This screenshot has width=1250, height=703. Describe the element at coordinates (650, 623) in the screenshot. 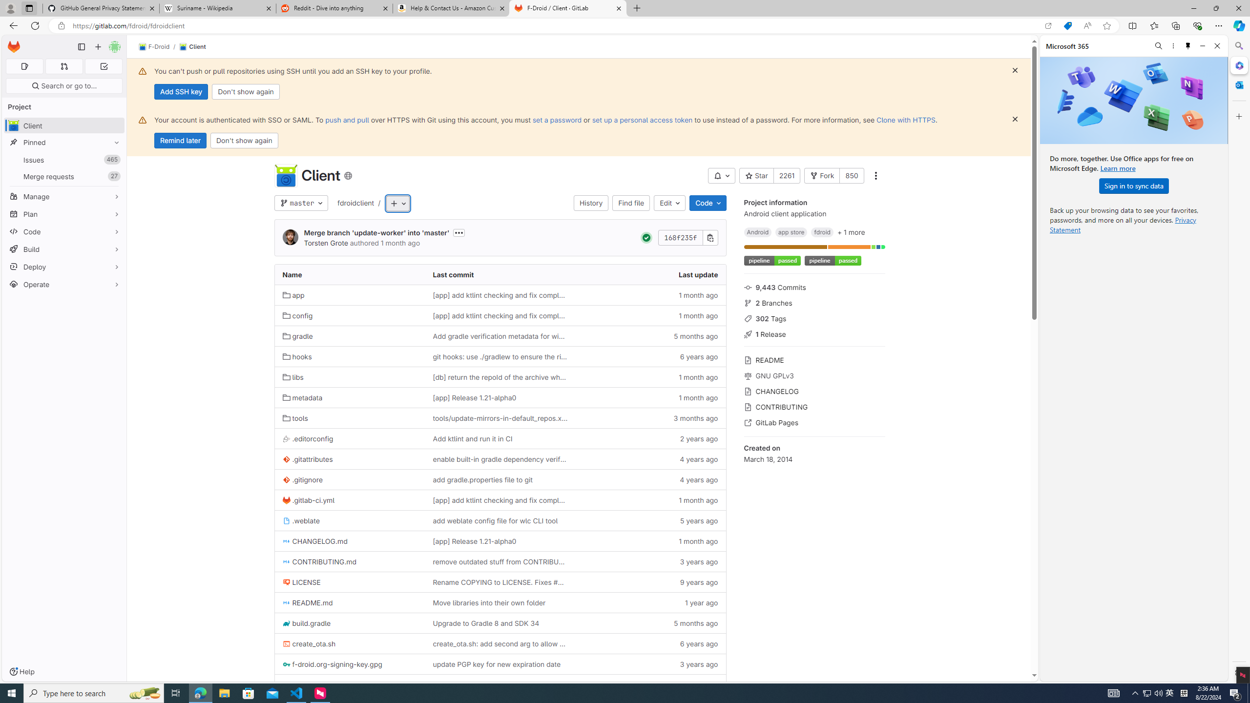

I see `5 months ago` at that location.